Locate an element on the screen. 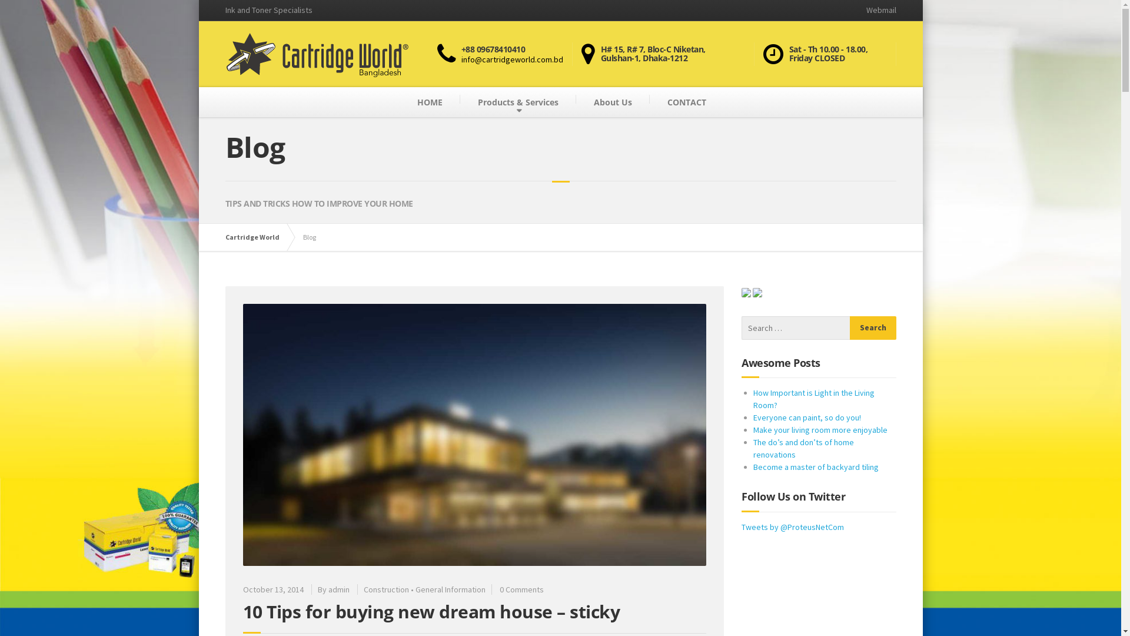 The height and width of the screenshot is (636, 1130). Search is located at coordinates (873, 328).